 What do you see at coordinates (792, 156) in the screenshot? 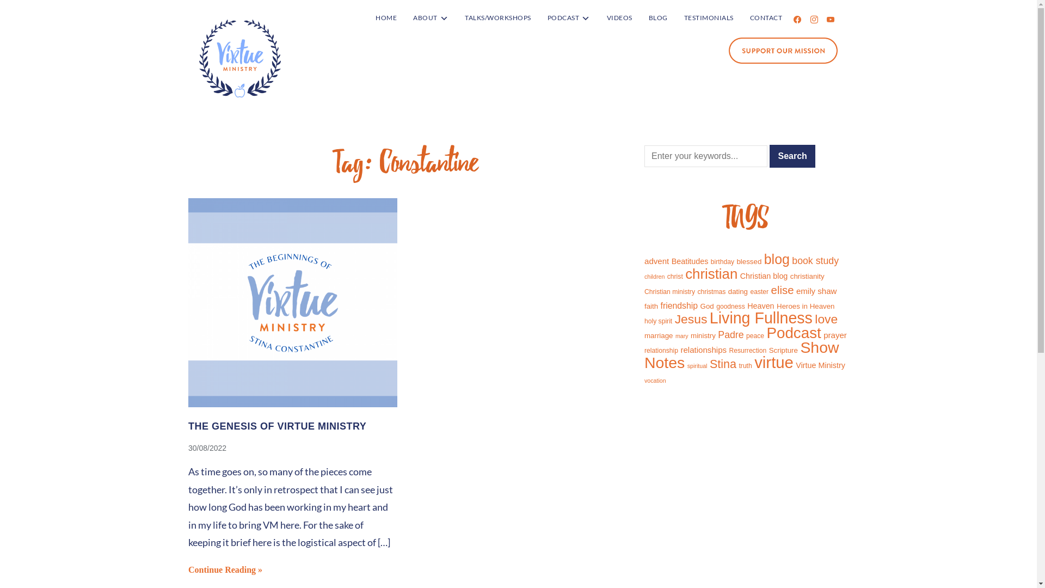
I see `Search` at bounding box center [792, 156].